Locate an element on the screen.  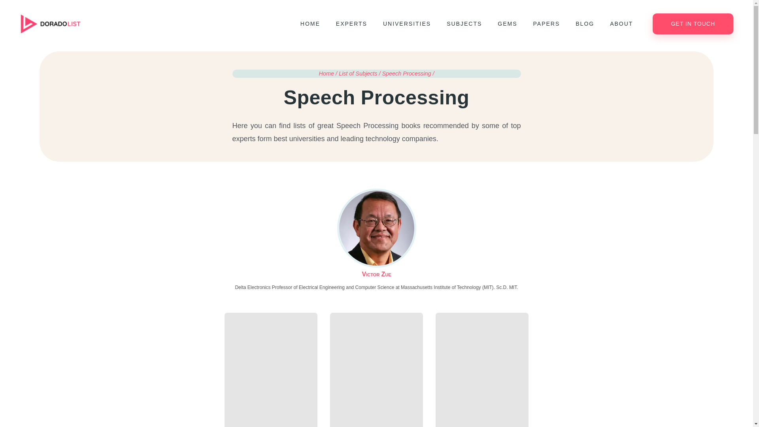
HOME is located at coordinates (310, 24).